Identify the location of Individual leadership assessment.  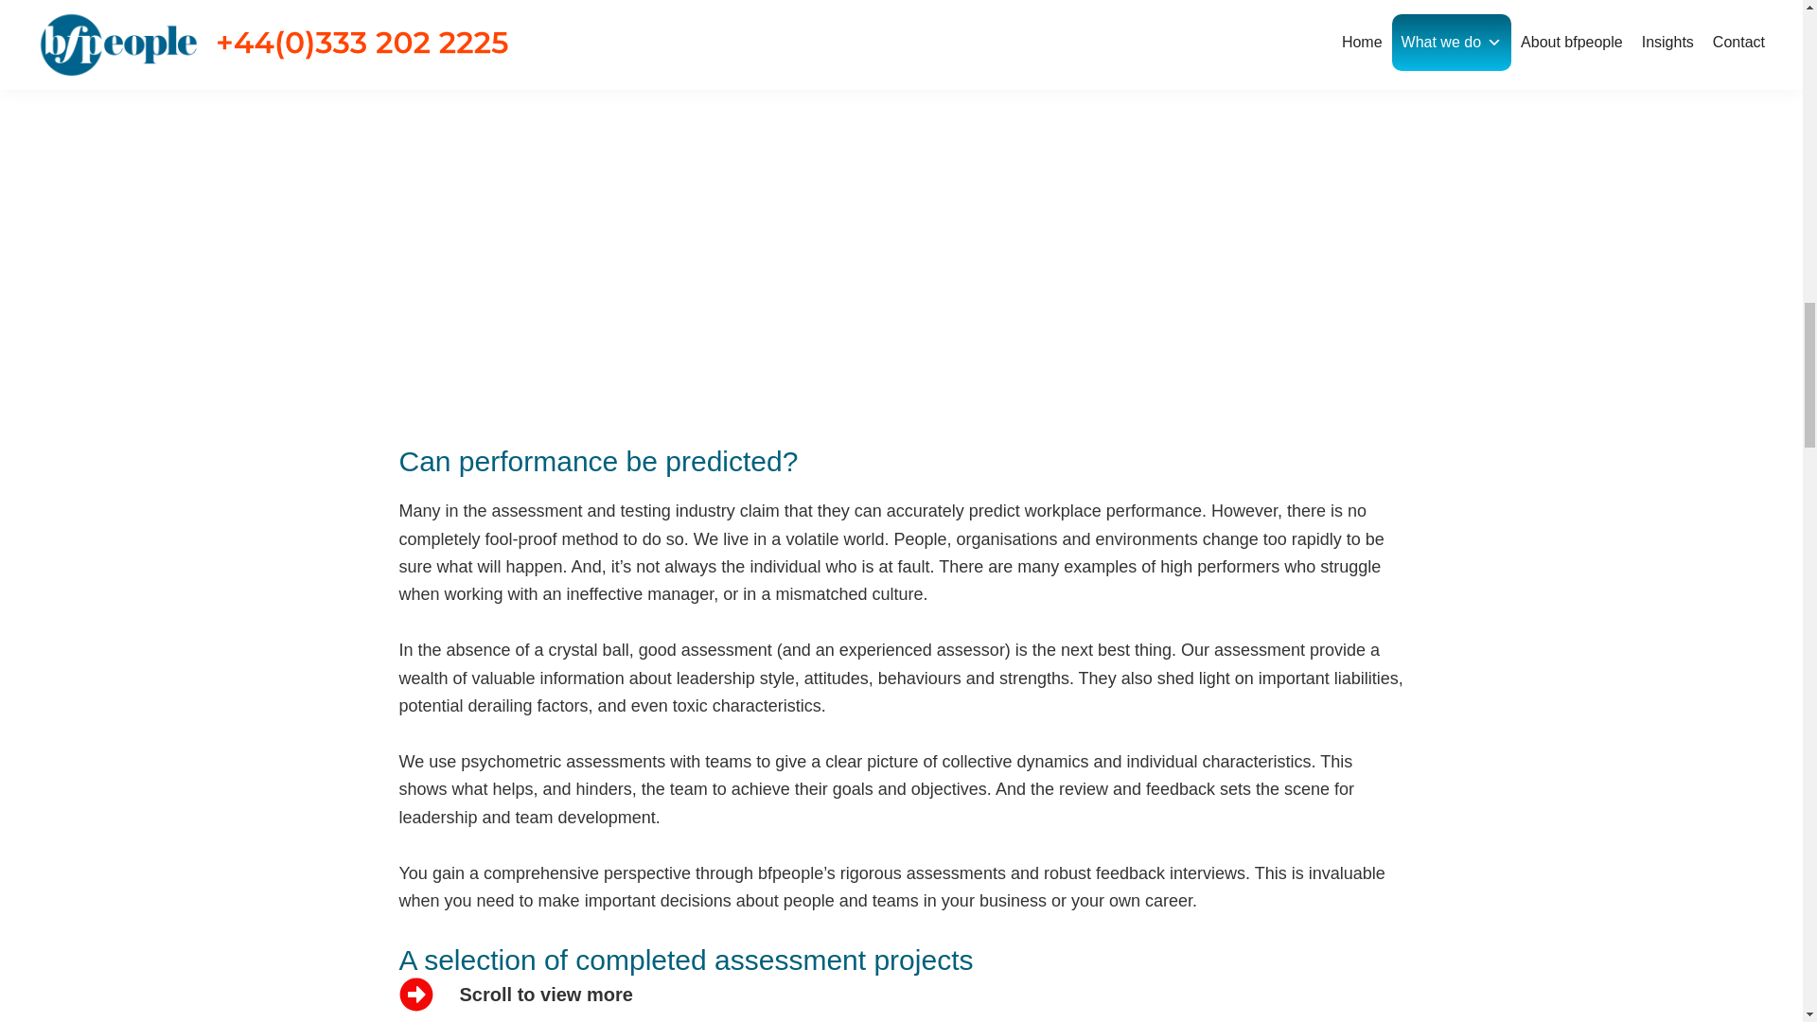
(295, 303).